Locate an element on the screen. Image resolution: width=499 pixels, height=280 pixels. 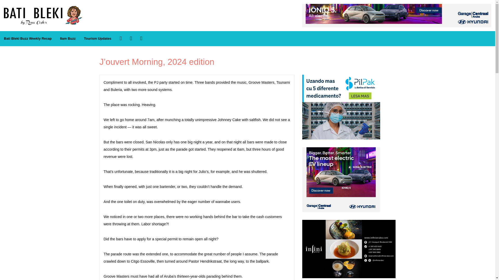
8am Buzz is located at coordinates (68, 39).